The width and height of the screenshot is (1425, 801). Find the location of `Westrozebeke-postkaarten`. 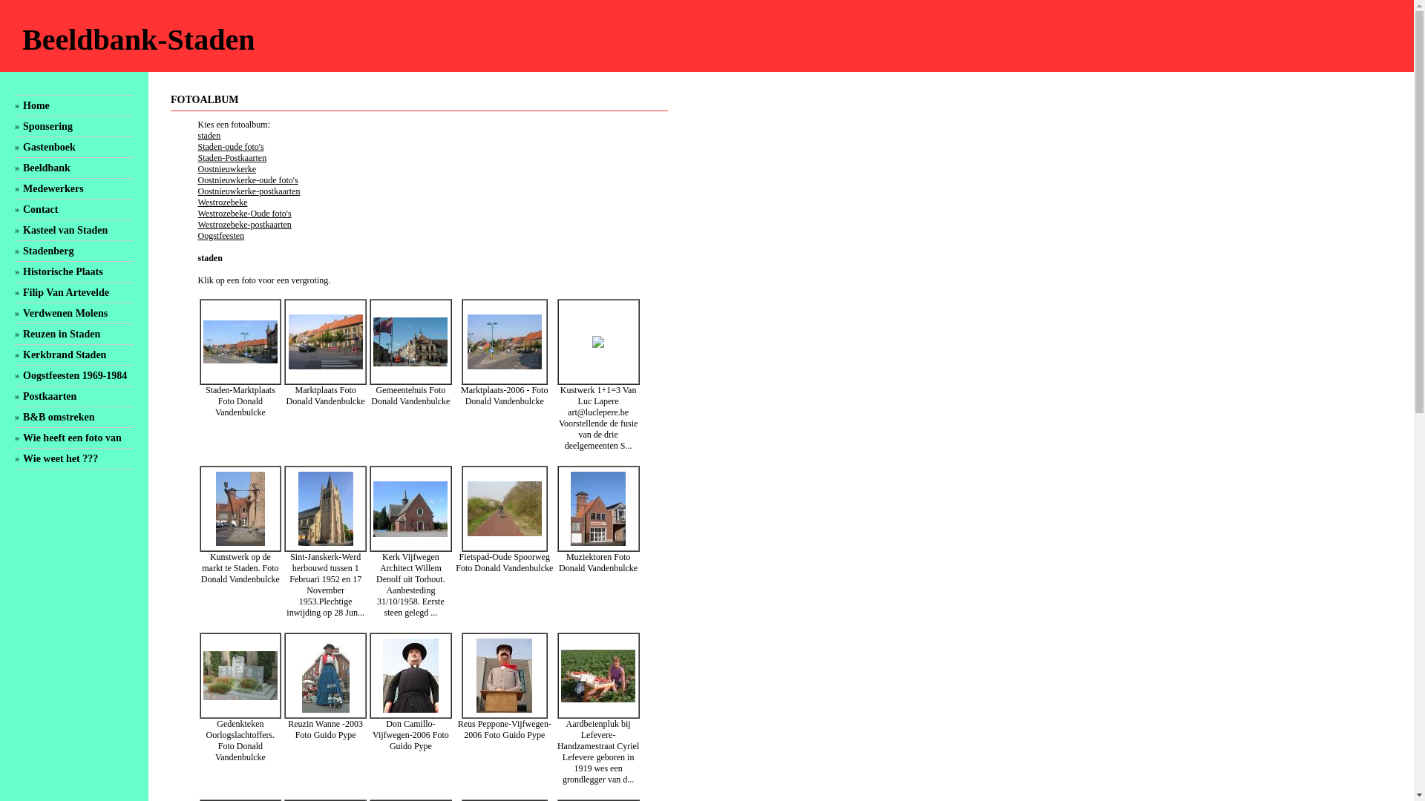

Westrozebeke-postkaarten is located at coordinates (244, 225).